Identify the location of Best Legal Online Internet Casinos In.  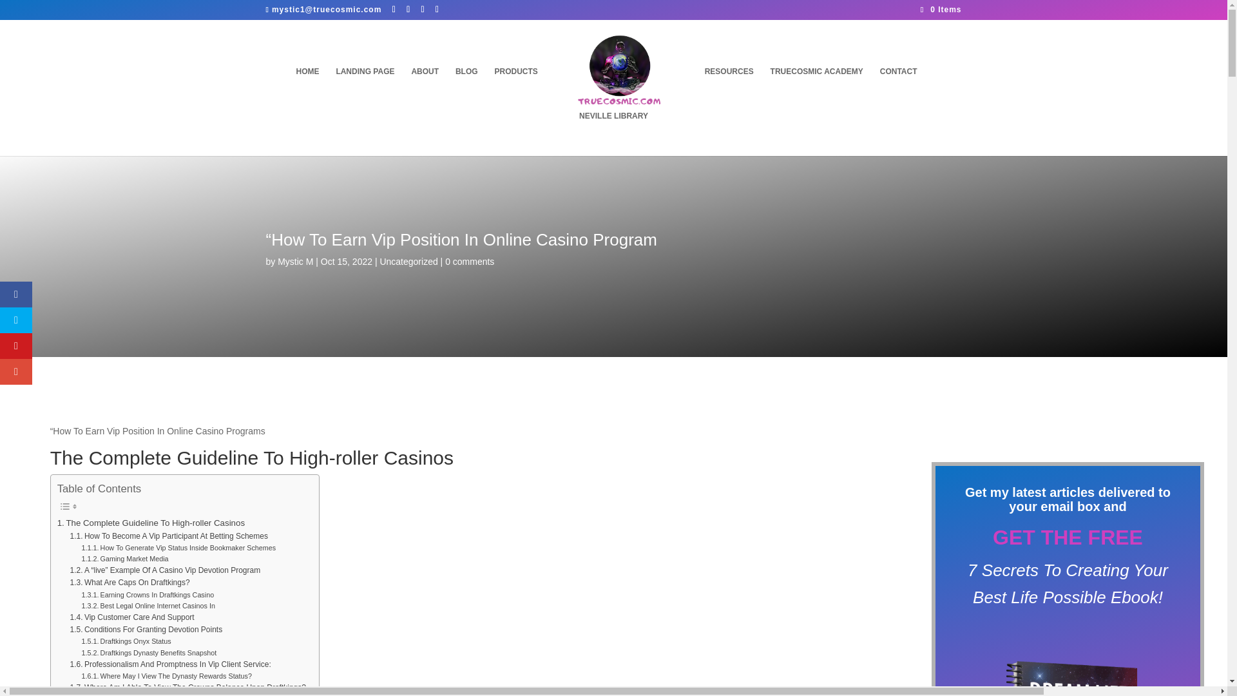
(148, 606).